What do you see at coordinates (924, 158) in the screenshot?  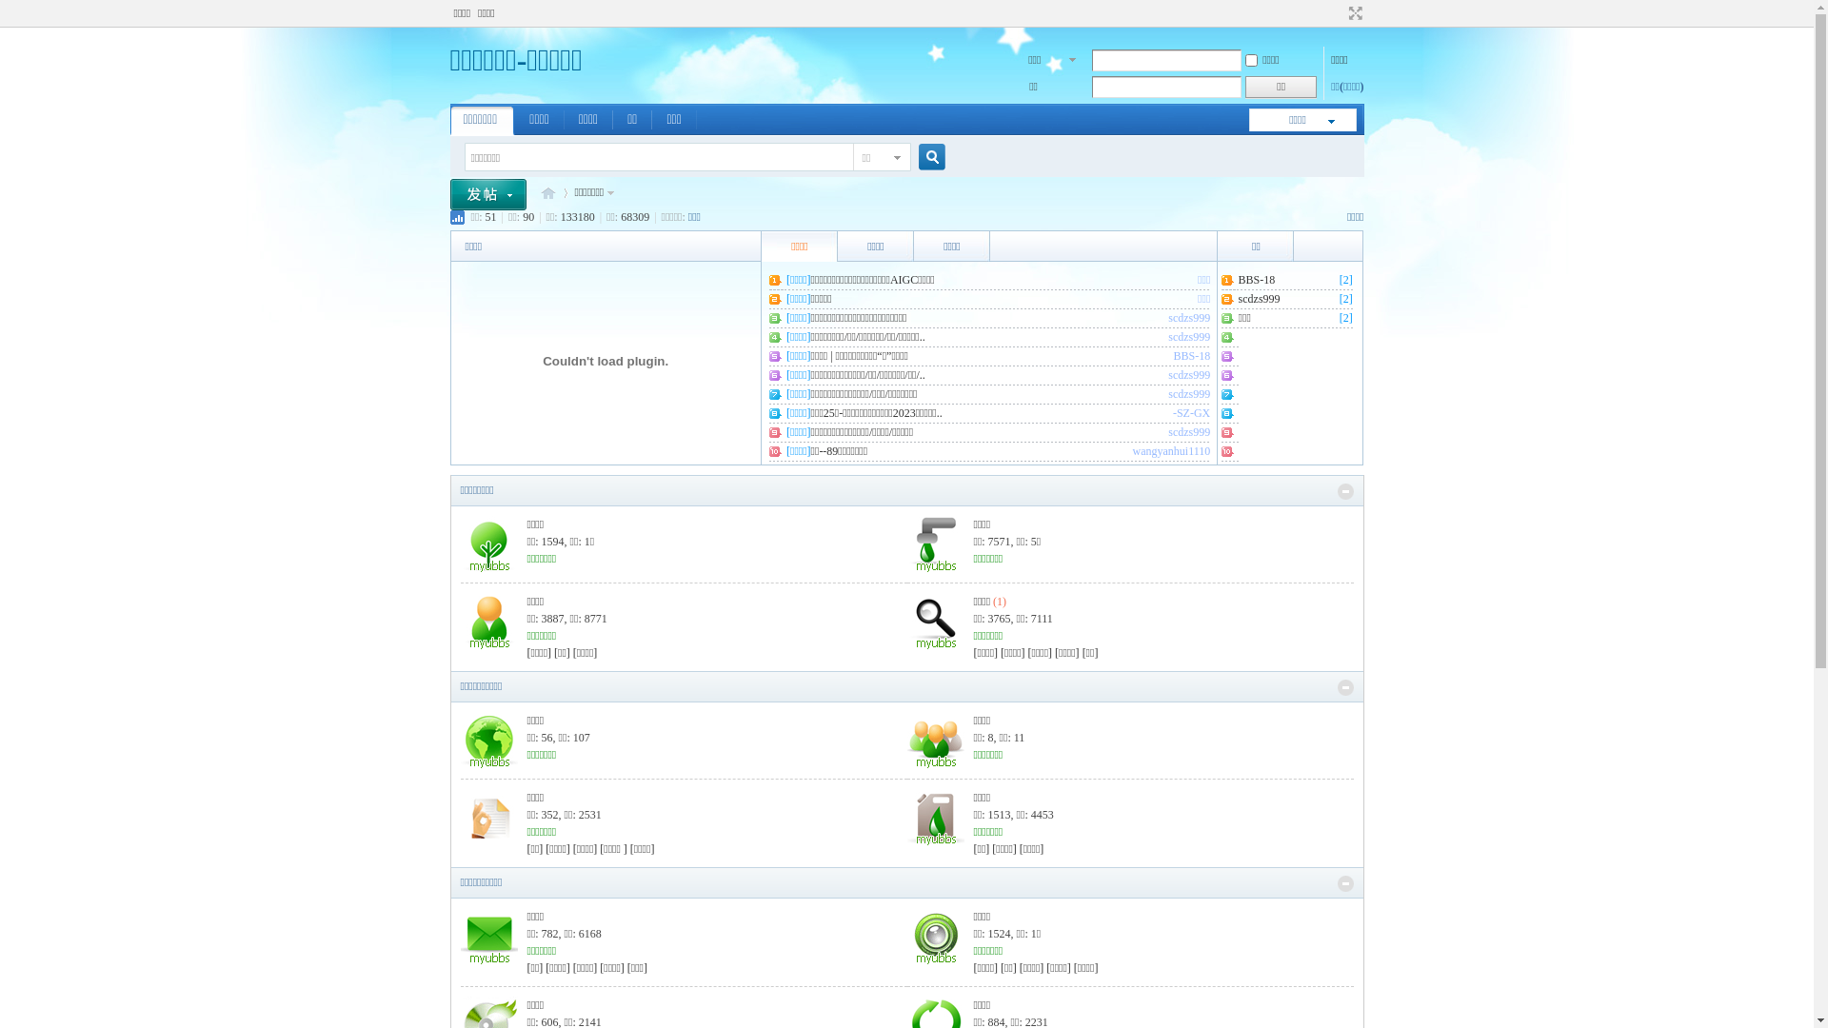 I see `true` at bounding box center [924, 158].